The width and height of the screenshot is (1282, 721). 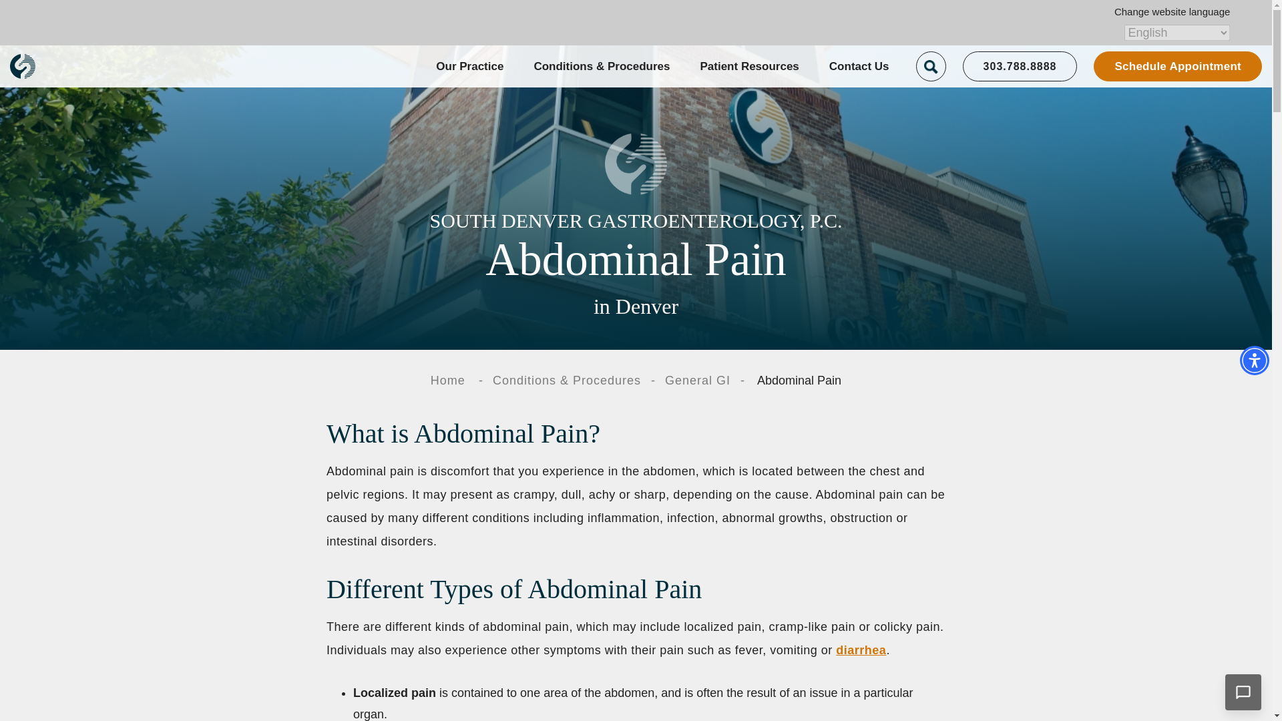 What do you see at coordinates (1254, 360) in the screenshot?
I see `Accessibility Menu` at bounding box center [1254, 360].